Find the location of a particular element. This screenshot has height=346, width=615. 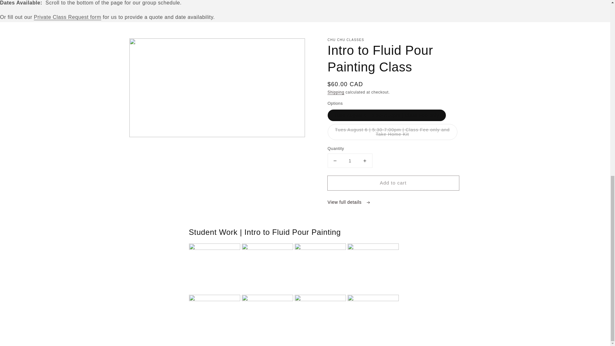

Chu Chu Classes Intro to Fluid Pour Painting is located at coordinates (268, 248).